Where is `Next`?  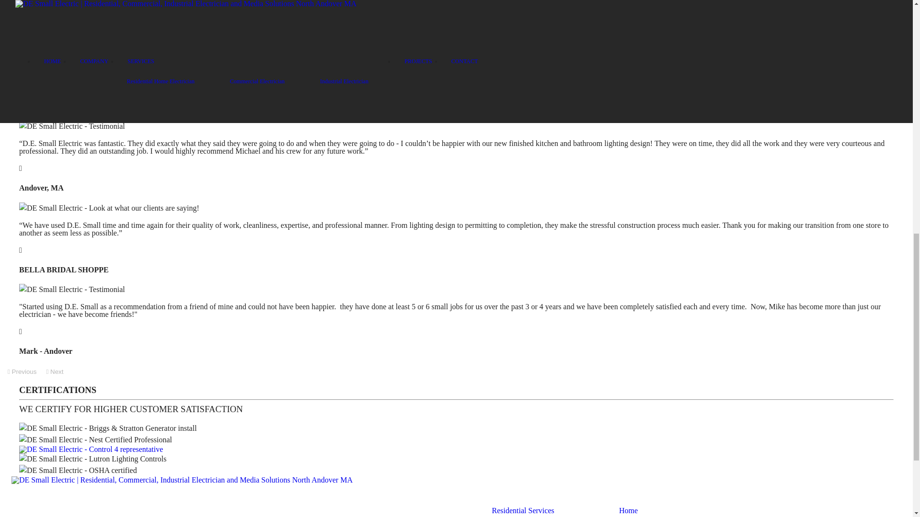
Next is located at coordinates (55, 371).